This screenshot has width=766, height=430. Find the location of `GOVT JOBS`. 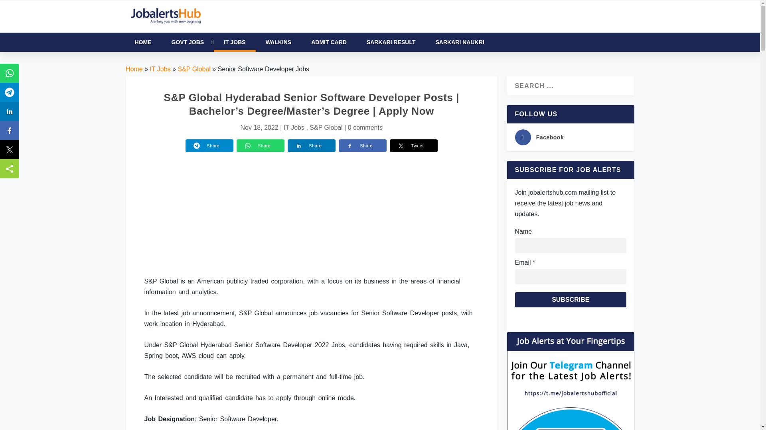

GOVT JOBS is located at coordinates (187, 42).